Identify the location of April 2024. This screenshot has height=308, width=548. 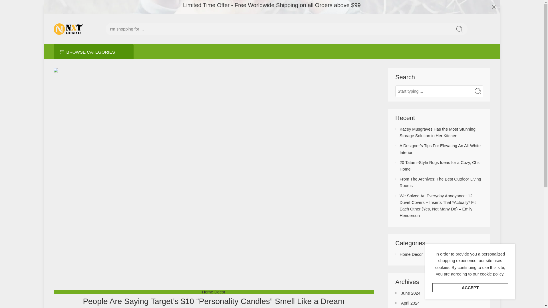
(410, 303).